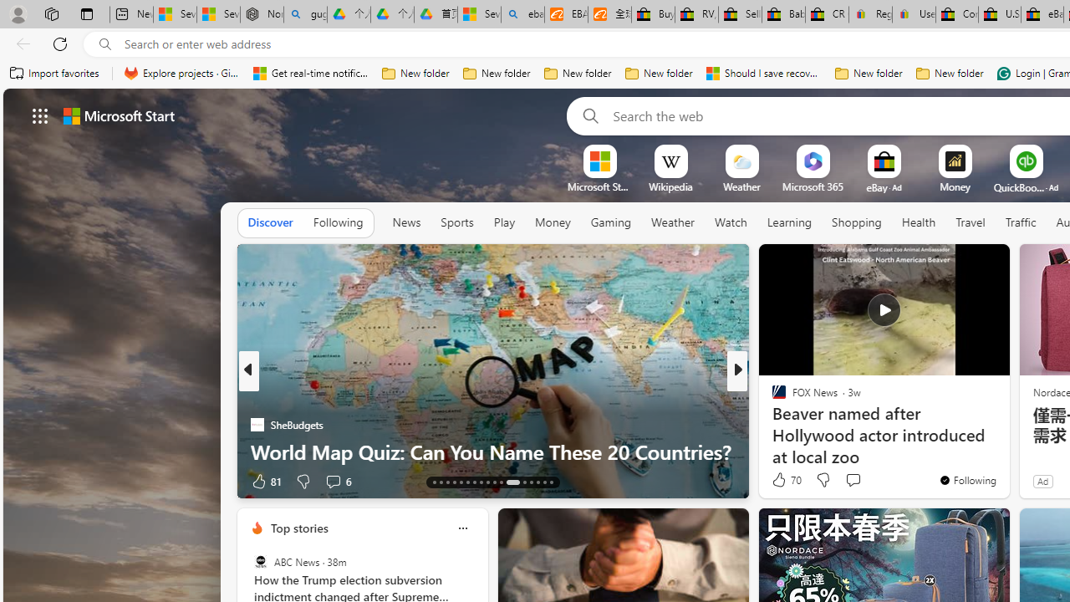  I want to click on ABC News, so click(261, 562).